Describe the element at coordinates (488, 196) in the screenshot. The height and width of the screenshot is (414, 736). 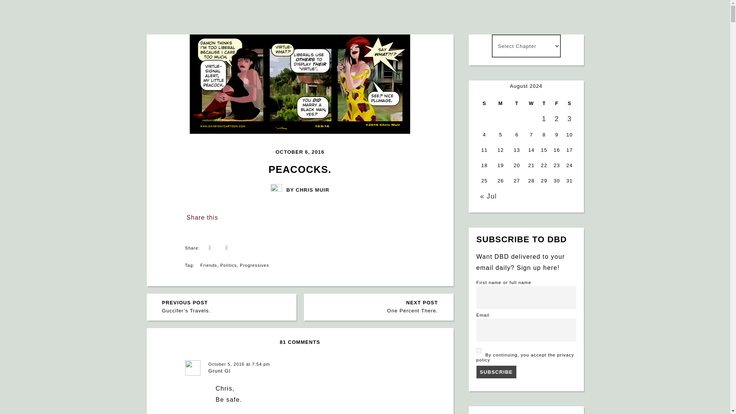
I see `Politics` at that location.